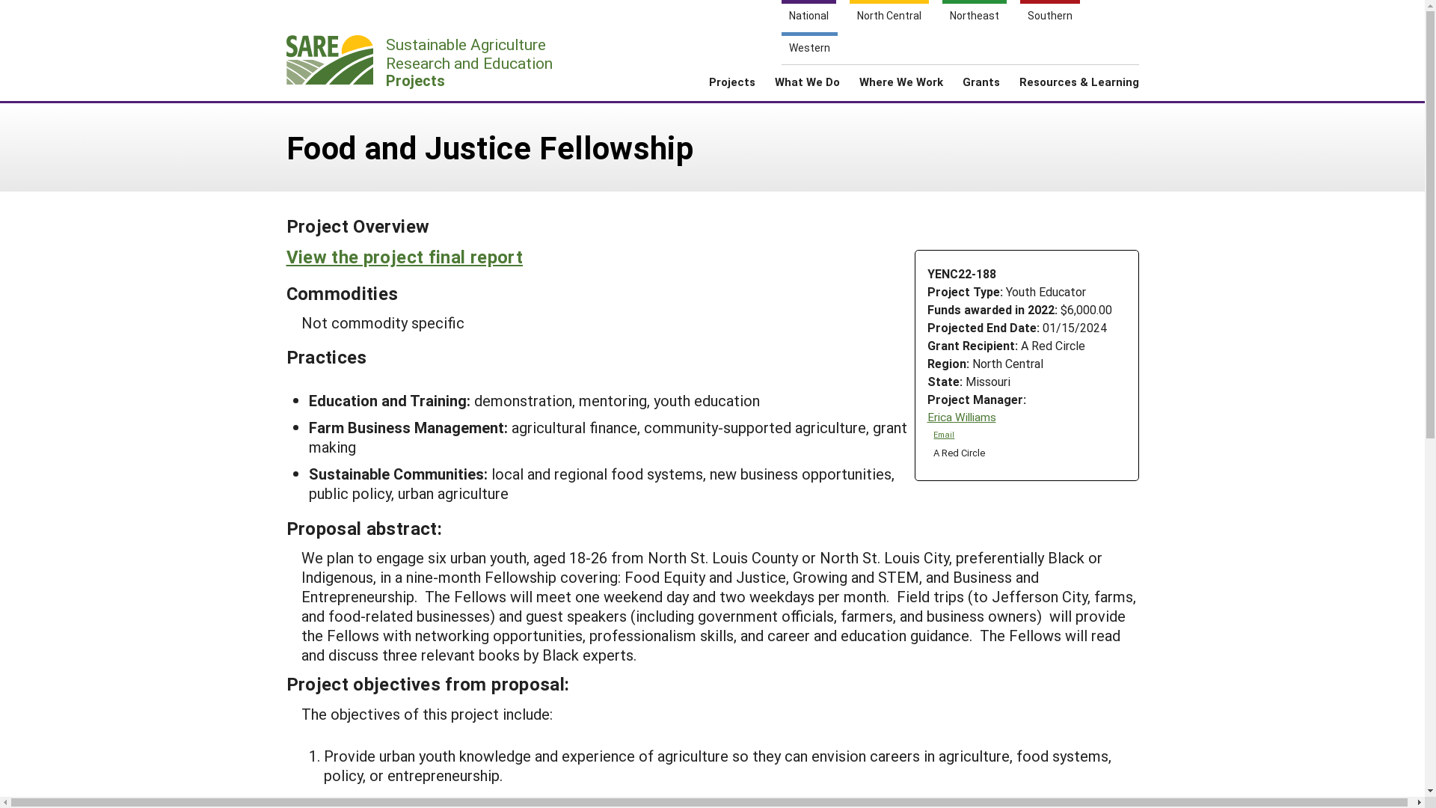 The width and height of the screenshot is (1436, 808). Describe the element at coordinates (962, 416) in the screenshot. I see `Erica Williams` at that location.